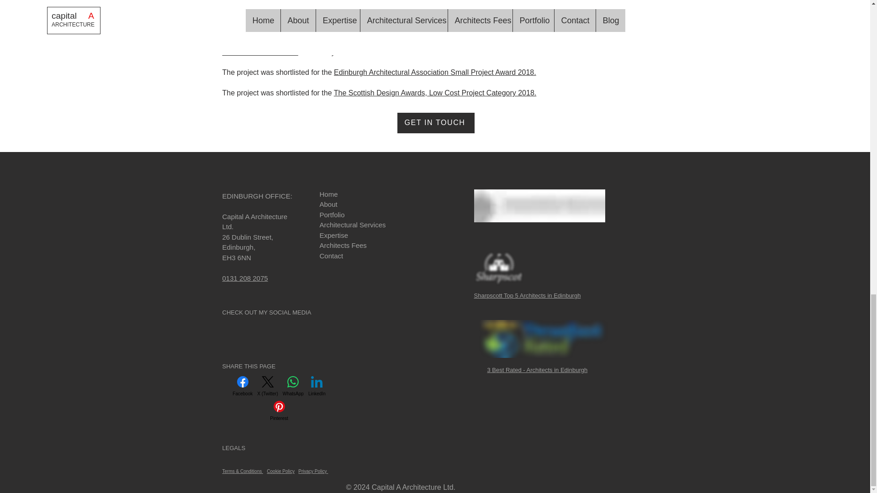  Describe the element at coordinates (353, 225) in the screenshot. I see `Architectural Services` at that location.